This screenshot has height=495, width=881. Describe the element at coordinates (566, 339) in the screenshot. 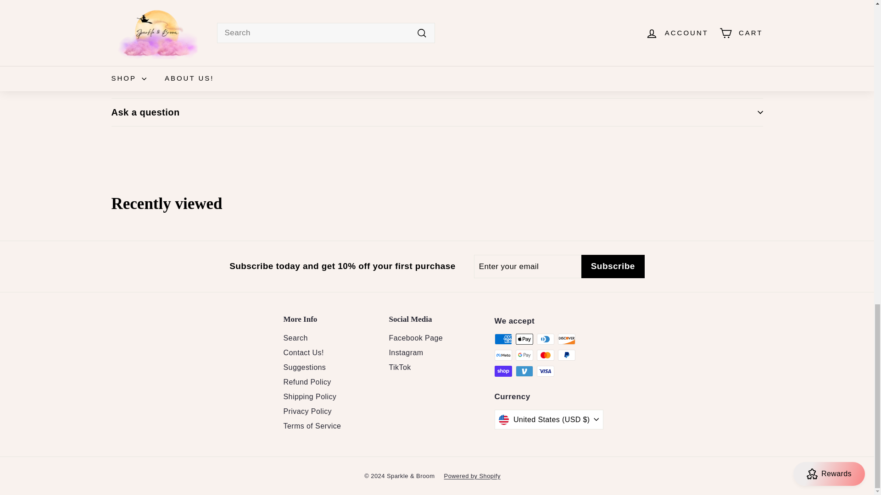

I see `Discover` at that location.